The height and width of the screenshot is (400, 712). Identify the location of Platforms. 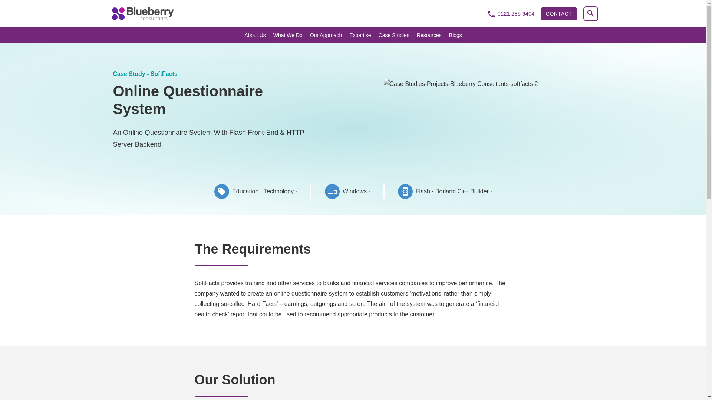
(347, 191).